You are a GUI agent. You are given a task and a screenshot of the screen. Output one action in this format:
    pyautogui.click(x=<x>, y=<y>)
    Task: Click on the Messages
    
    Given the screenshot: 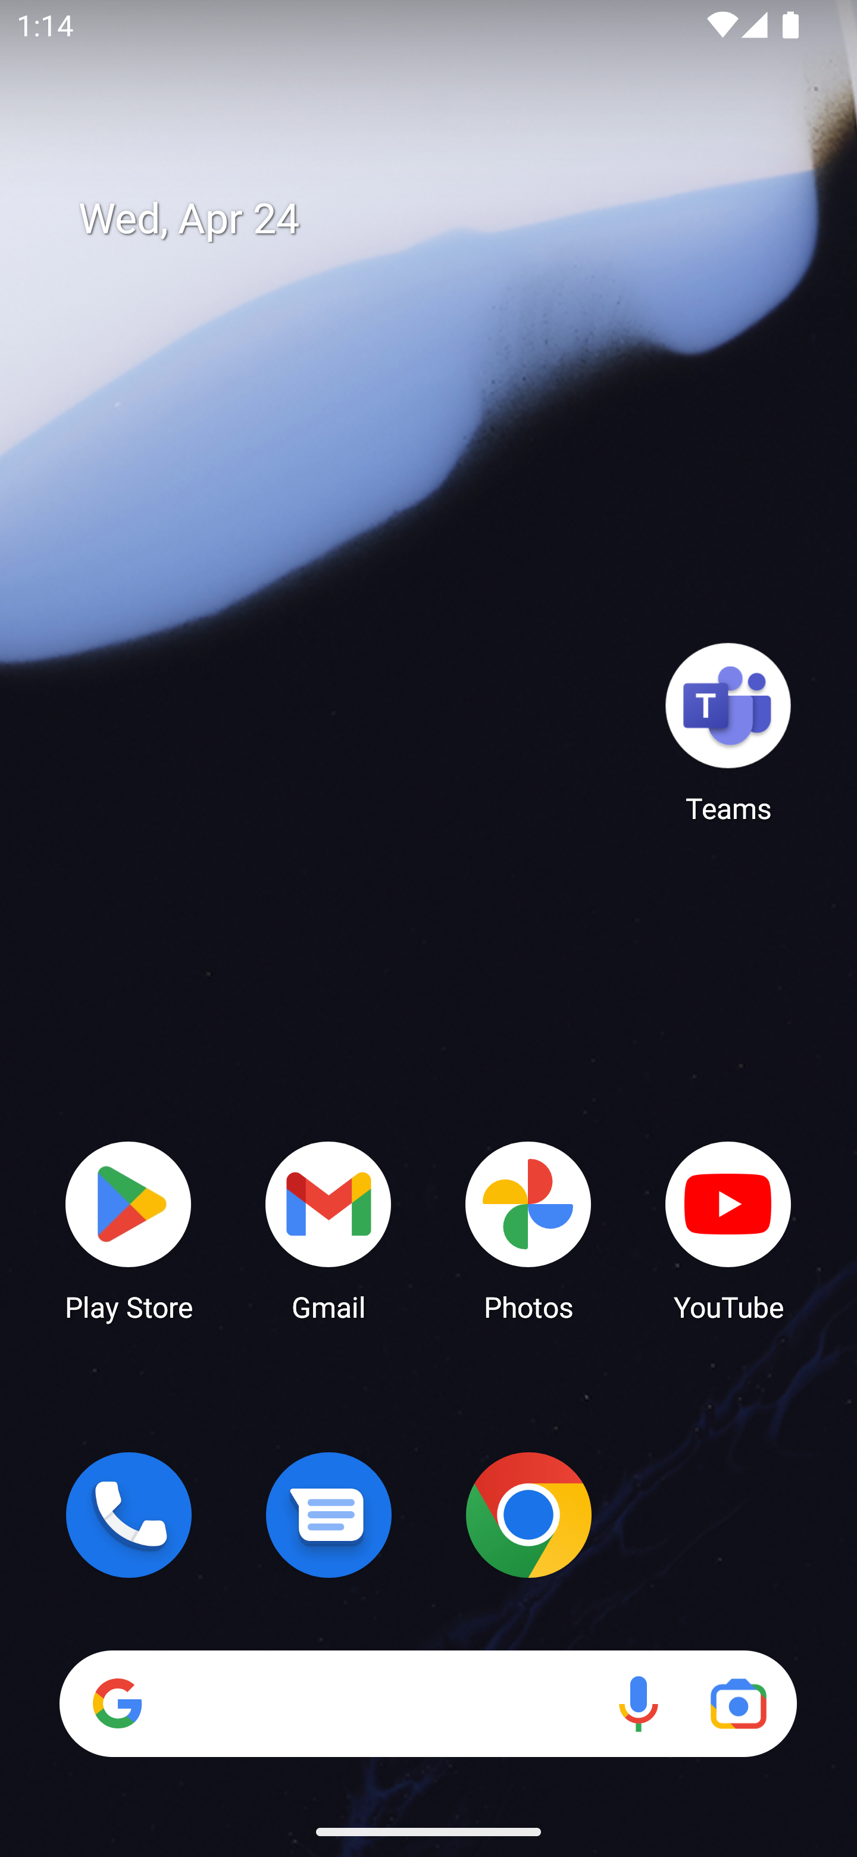 What is the action you would take?
    pyautogui.click(x=329, y=1515)
    